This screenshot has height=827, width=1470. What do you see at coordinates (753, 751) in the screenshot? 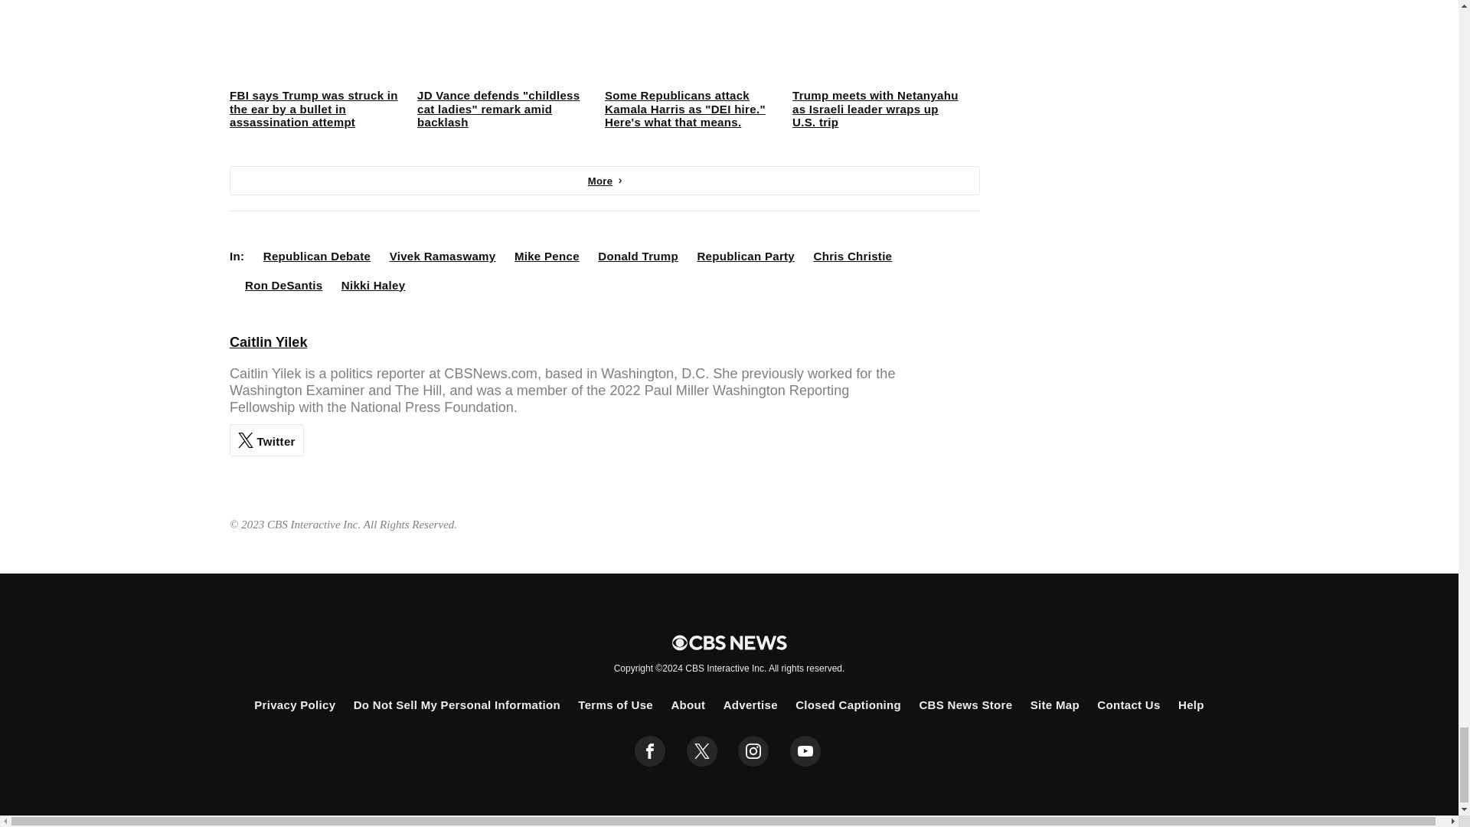
I see `instagram` at bounding box center [753, 751].